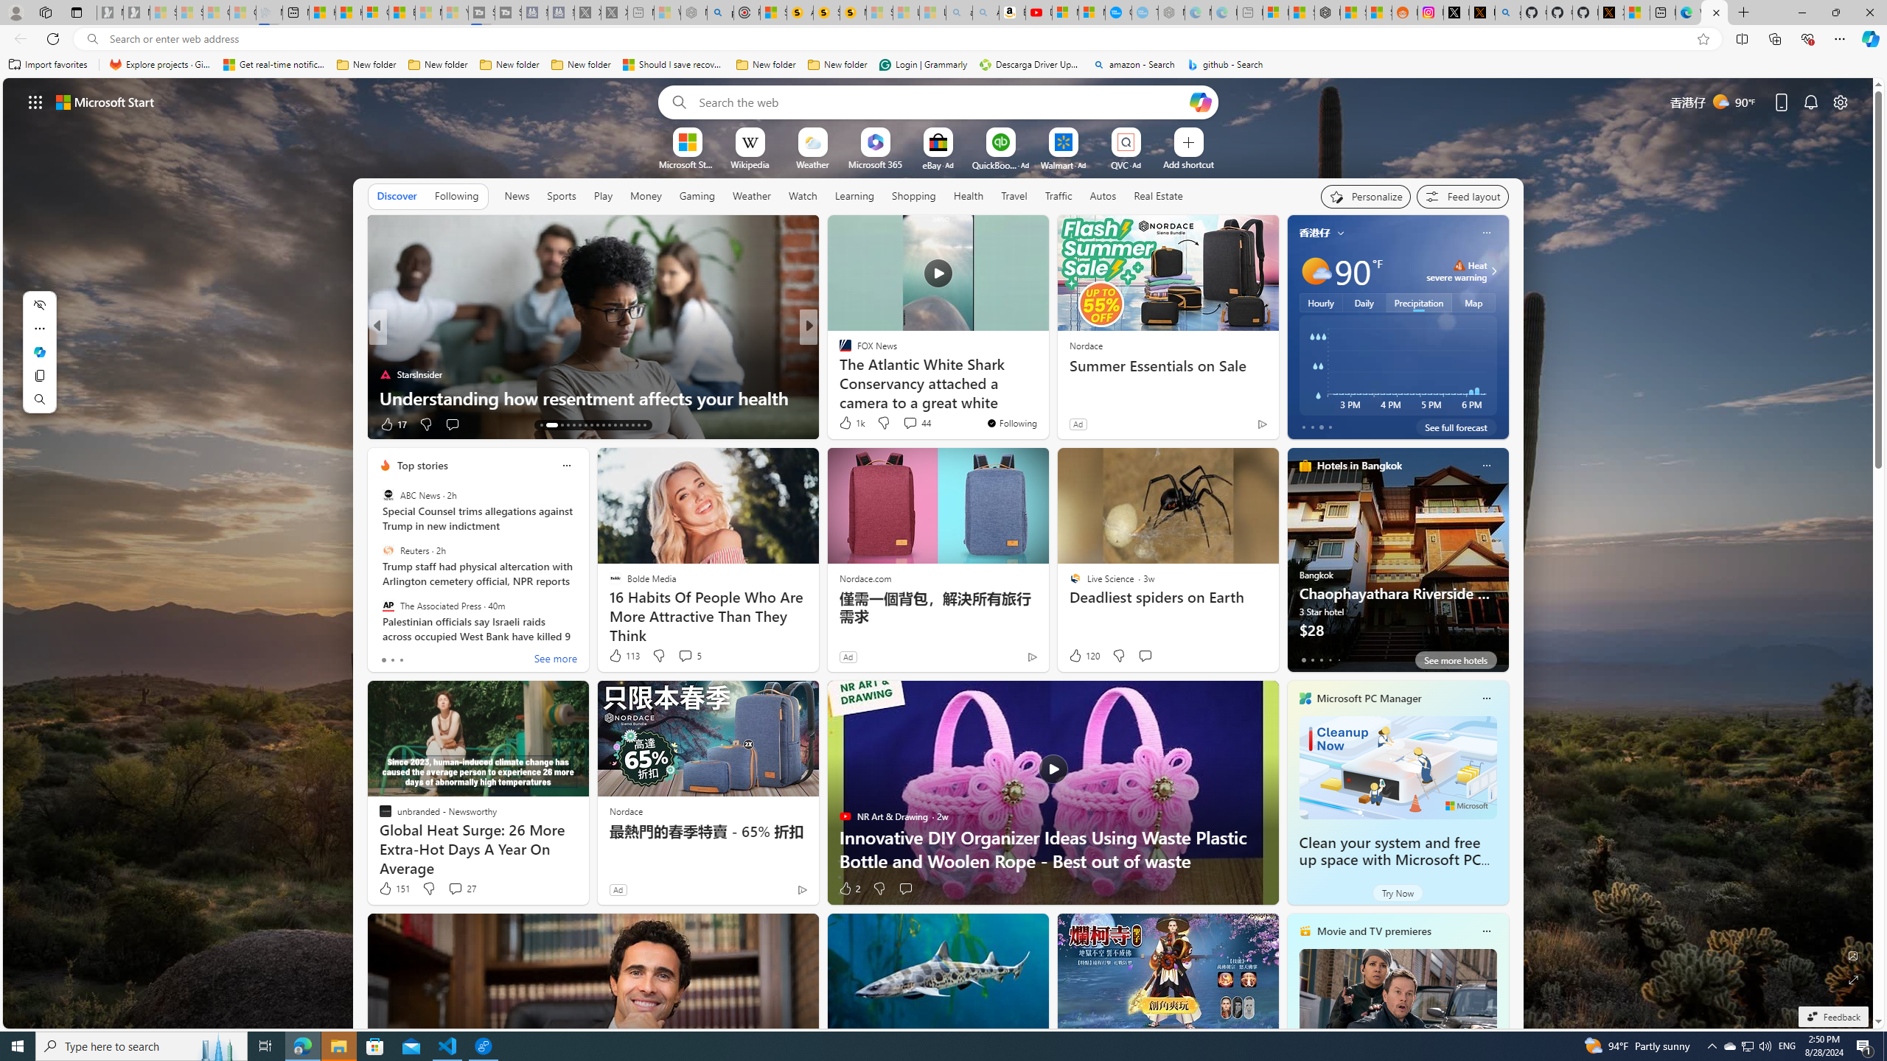  Describe the element at coordinates (1493, 271) in the screenshot. I see `Class: weather-arrow-glyph` at that location.